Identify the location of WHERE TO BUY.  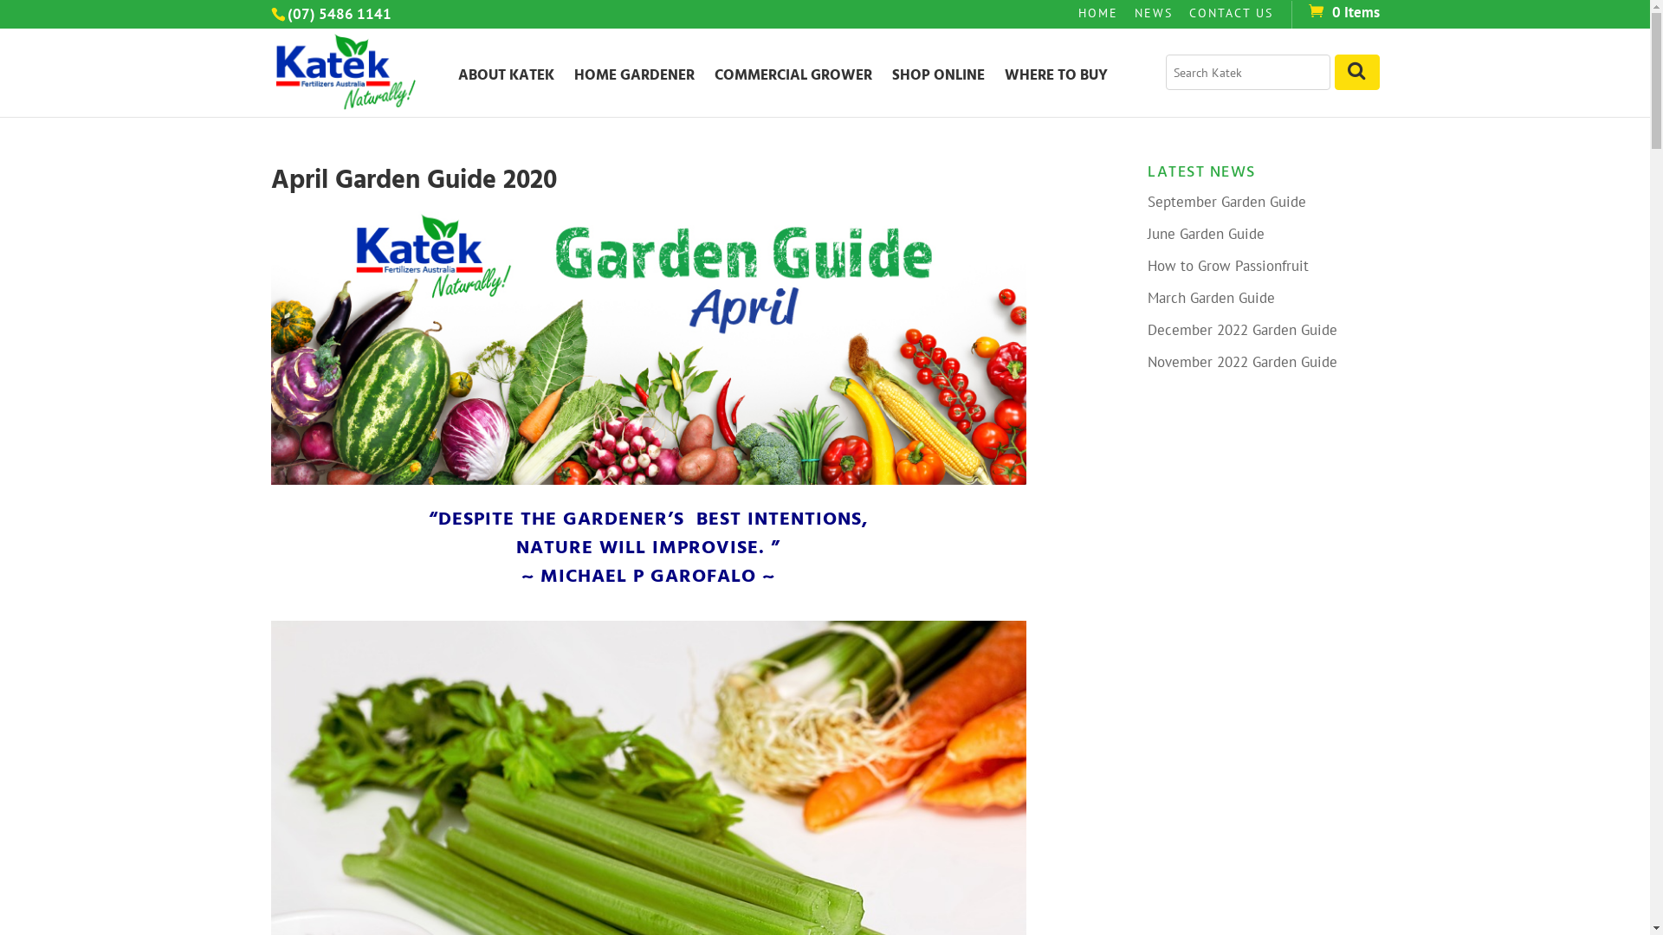
(1057, 93).